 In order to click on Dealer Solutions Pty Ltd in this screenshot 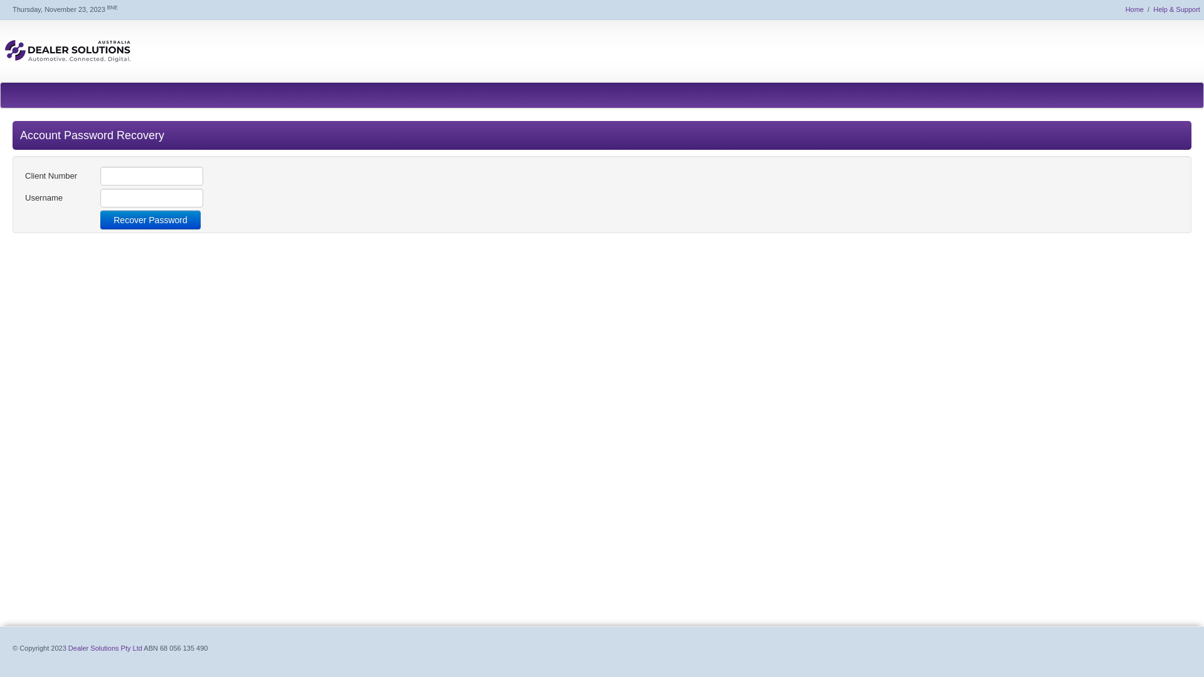, I will do `click(105, 648)`.